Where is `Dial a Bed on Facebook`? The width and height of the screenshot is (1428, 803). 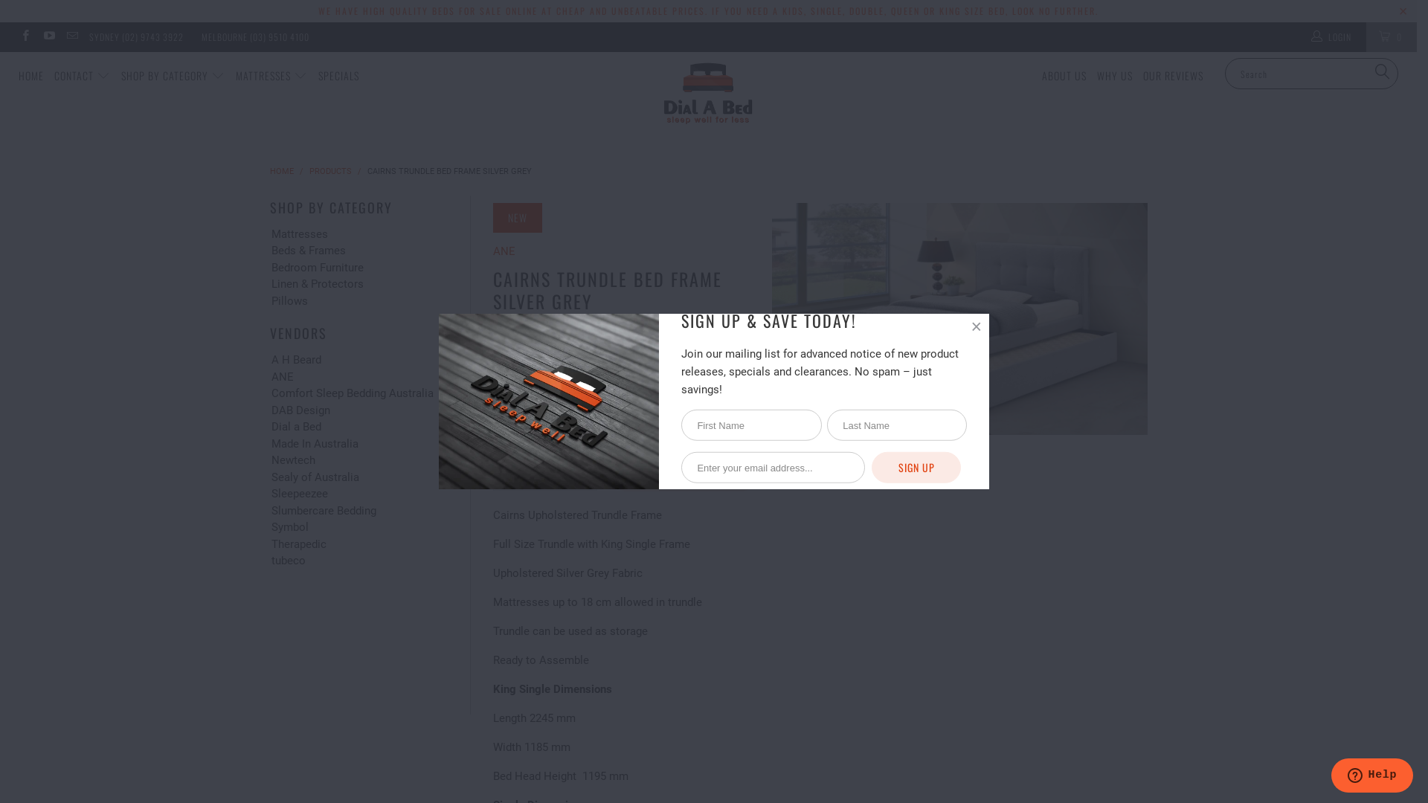
Dial a Bed on Facebook is located at coordinates (25, 37).